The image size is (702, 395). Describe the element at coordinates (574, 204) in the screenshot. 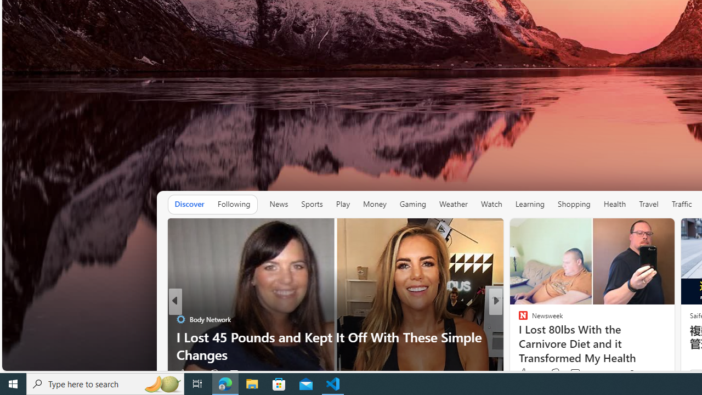

I see `Shopping` at that location.